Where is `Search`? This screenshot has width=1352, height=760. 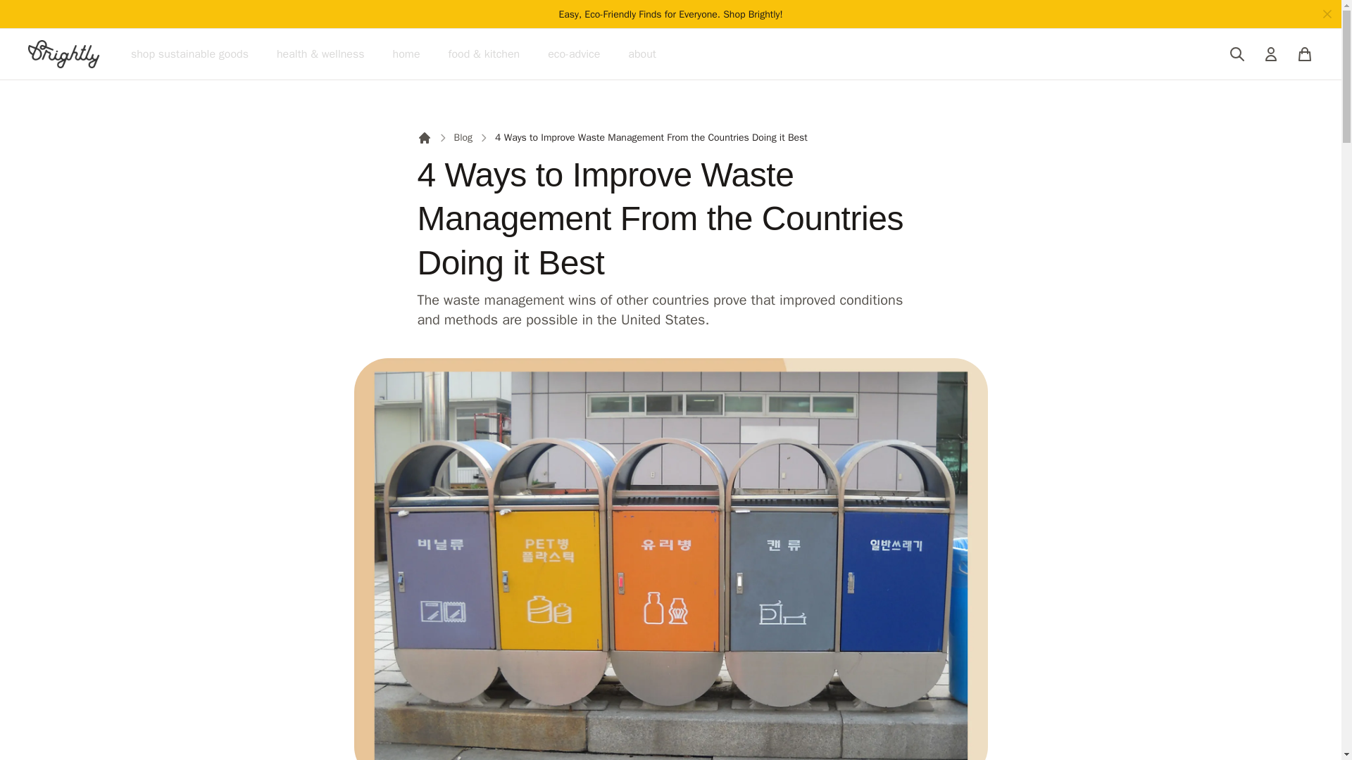
Search is located at coordinates (1237, 53).